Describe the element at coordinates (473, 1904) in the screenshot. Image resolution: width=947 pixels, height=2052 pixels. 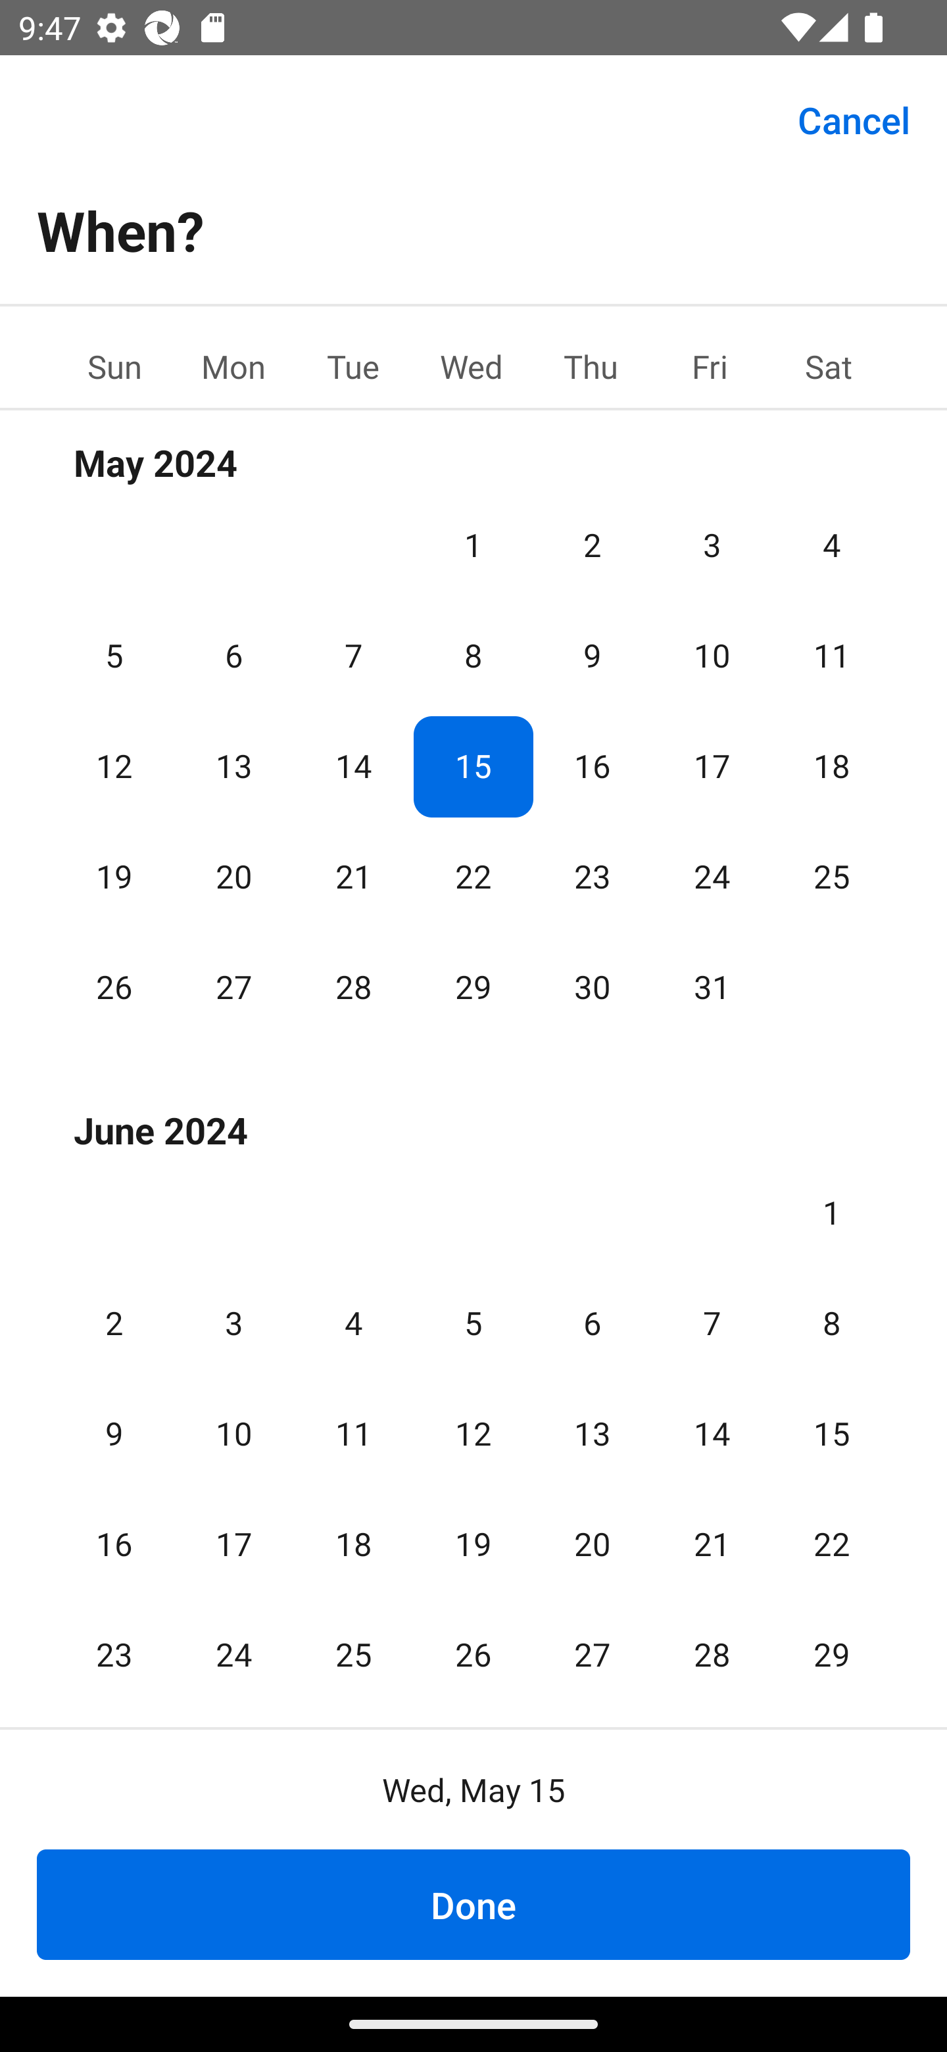
I see `Done` at that location.